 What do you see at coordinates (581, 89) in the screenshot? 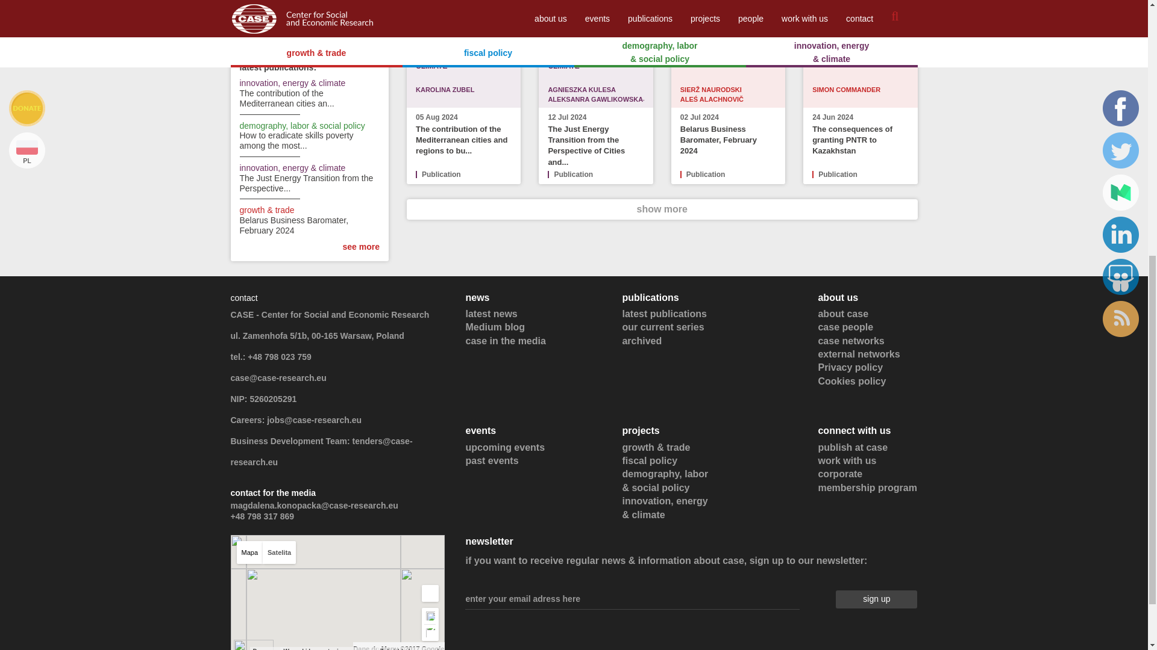
I see `AGNIESZKA KULESA` at bounding box center [581, 89].